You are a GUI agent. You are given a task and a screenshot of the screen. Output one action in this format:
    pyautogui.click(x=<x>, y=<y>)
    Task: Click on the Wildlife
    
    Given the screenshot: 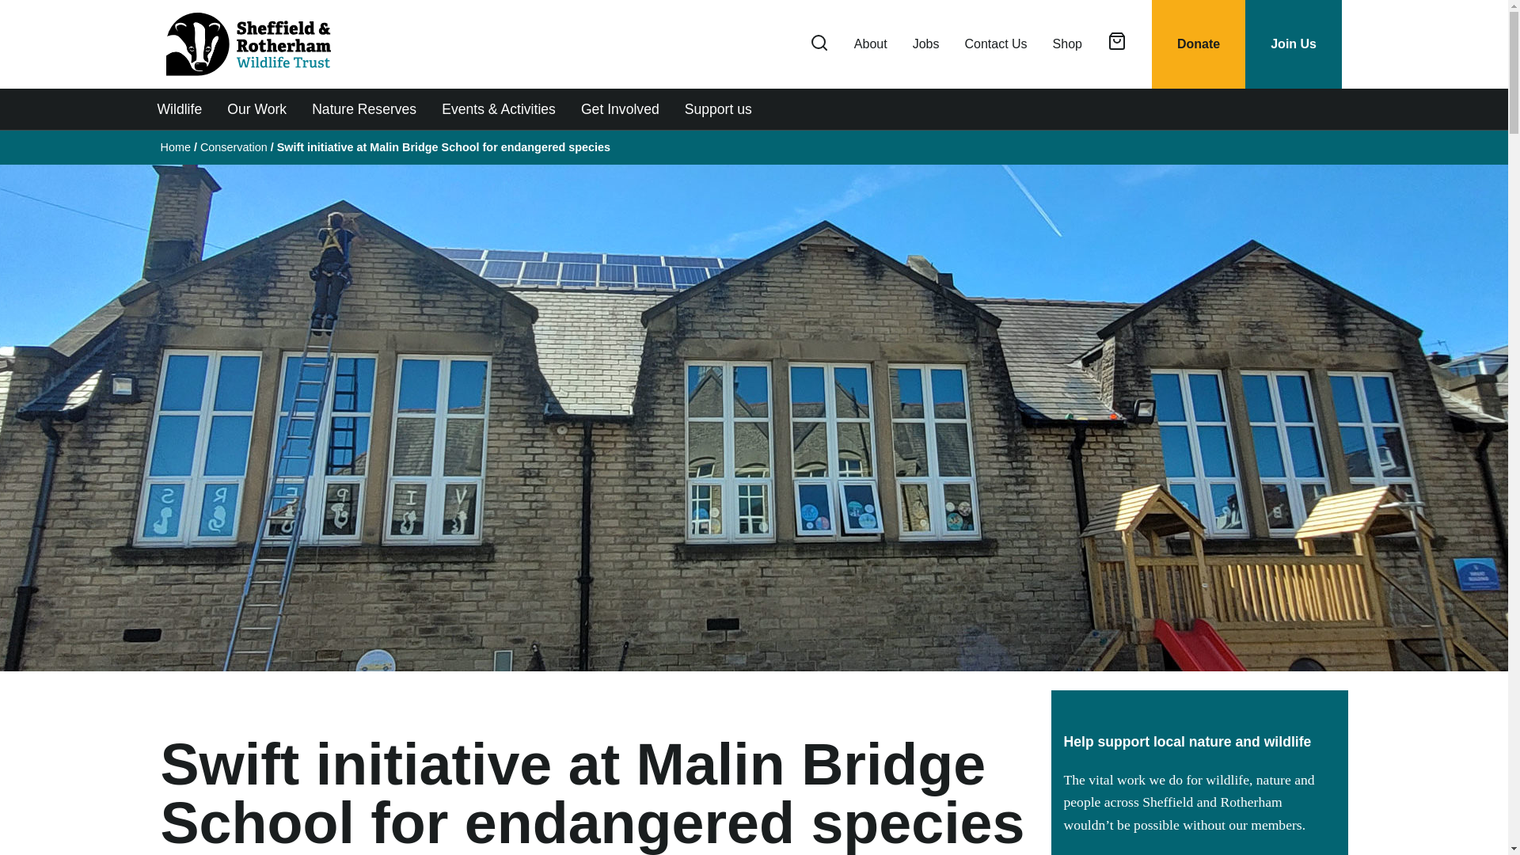 What is the action you would take?
    pyautogui.click(x=179, y=109)
    